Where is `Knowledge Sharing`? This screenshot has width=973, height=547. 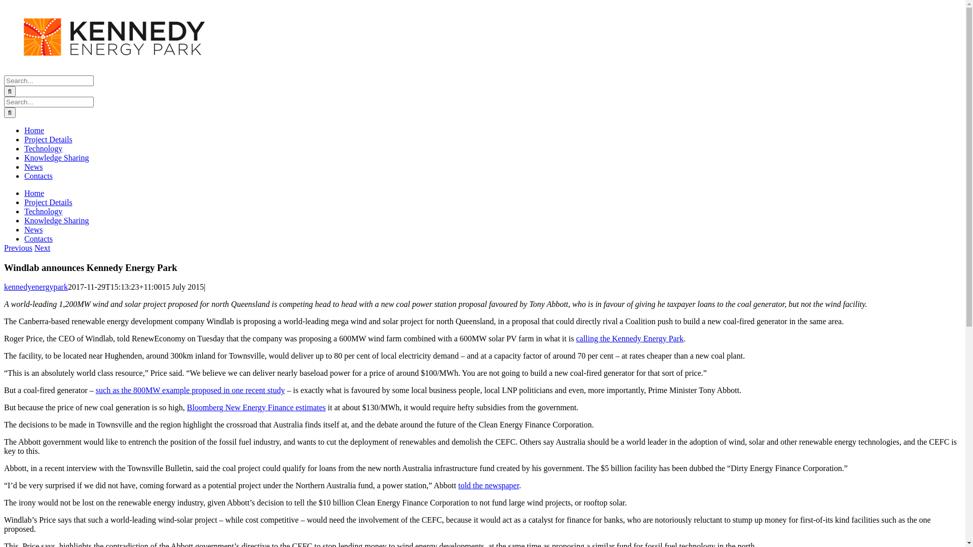 Knowledge Sharing is located at coordinates (57, 158).